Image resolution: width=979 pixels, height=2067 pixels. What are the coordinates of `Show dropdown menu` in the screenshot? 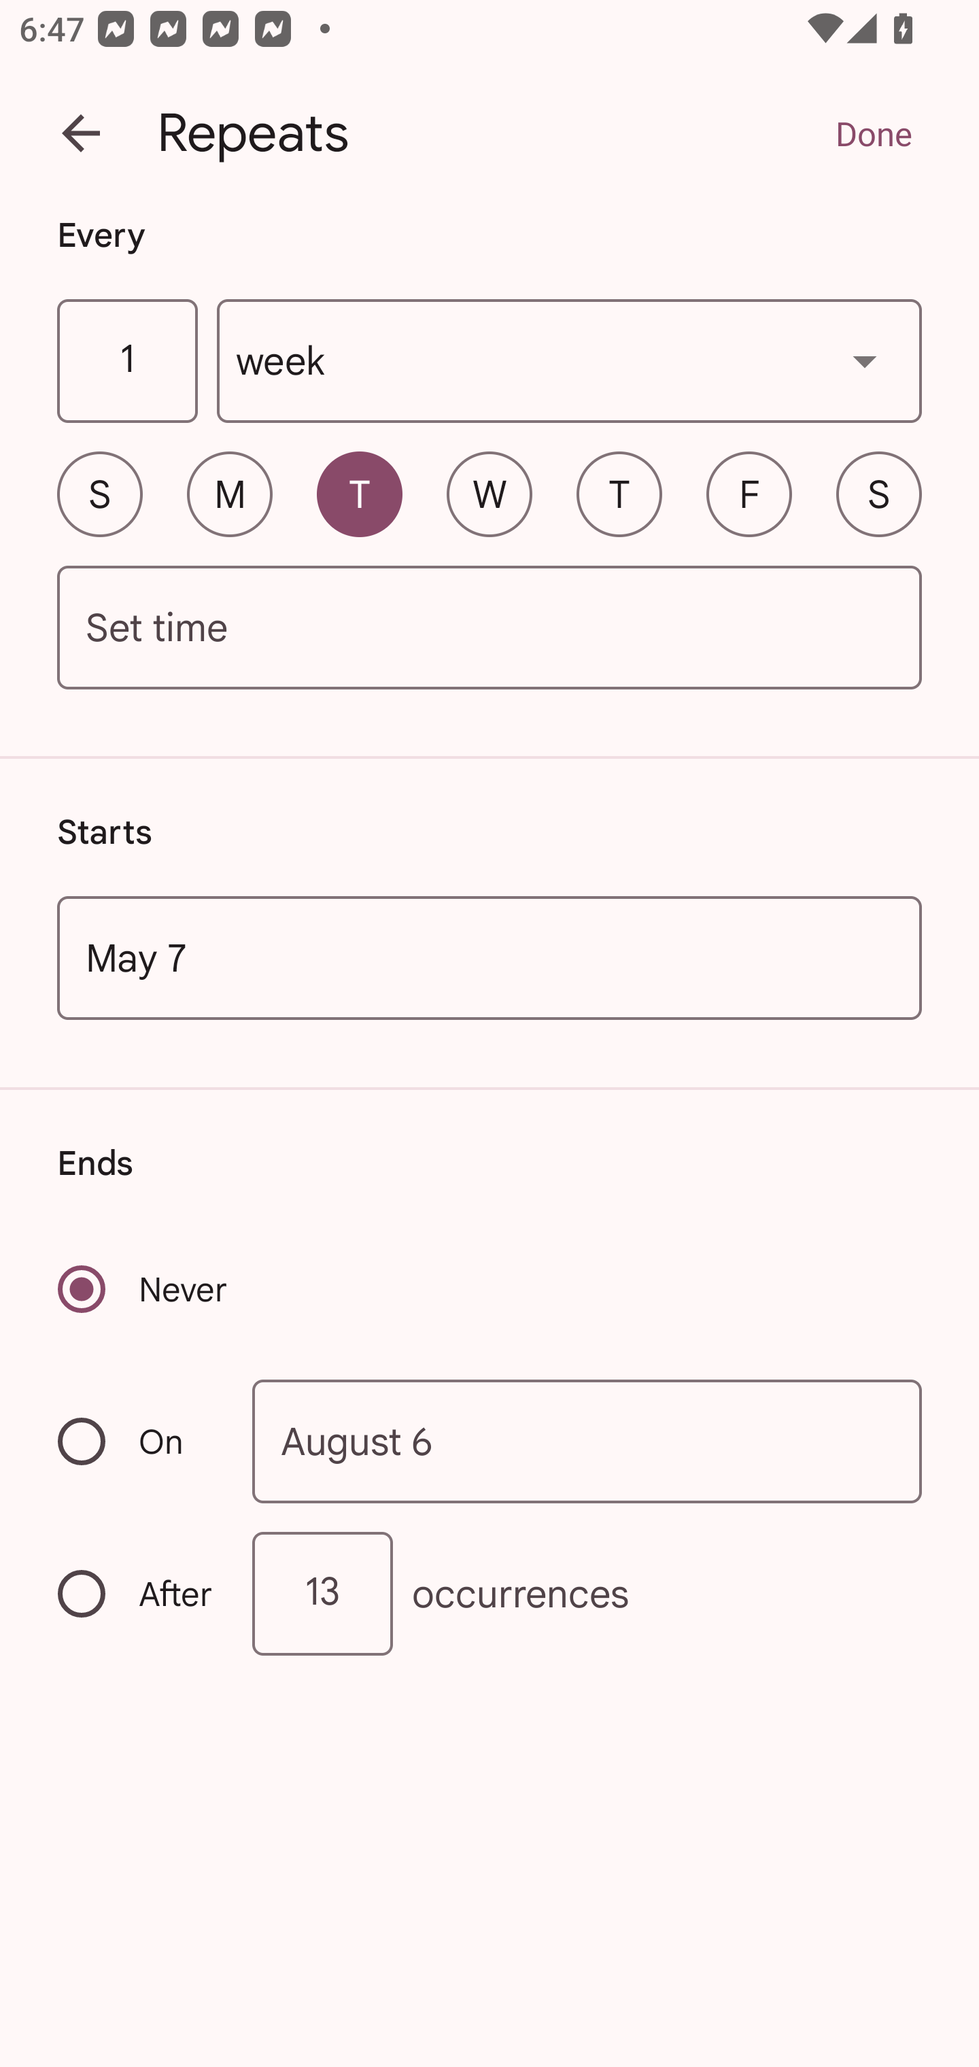 It's located at (865, 360).